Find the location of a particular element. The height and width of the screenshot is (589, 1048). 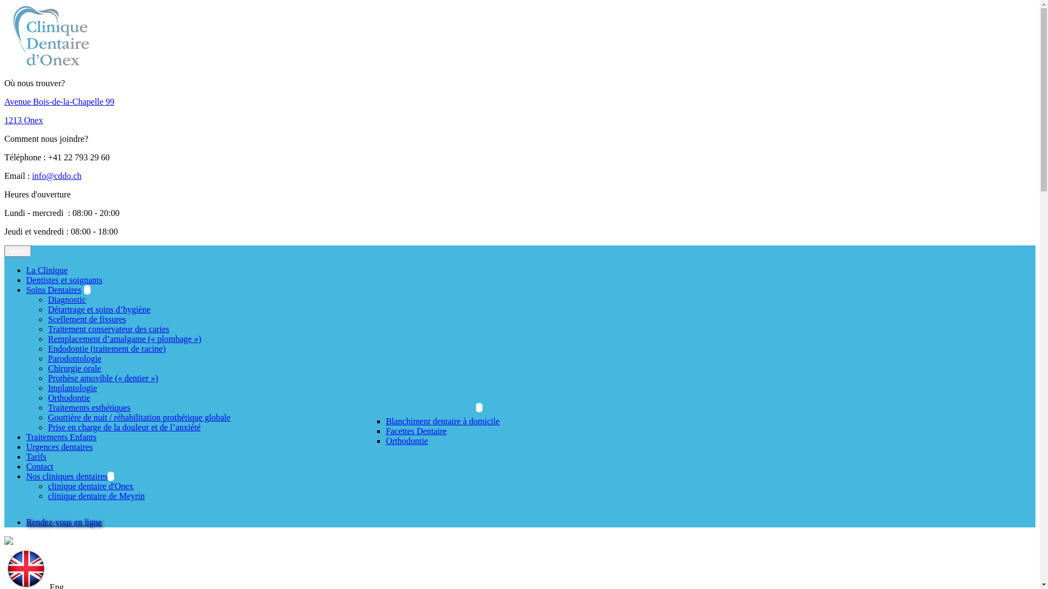

Parodontologie is located at coordinates (75, 359).